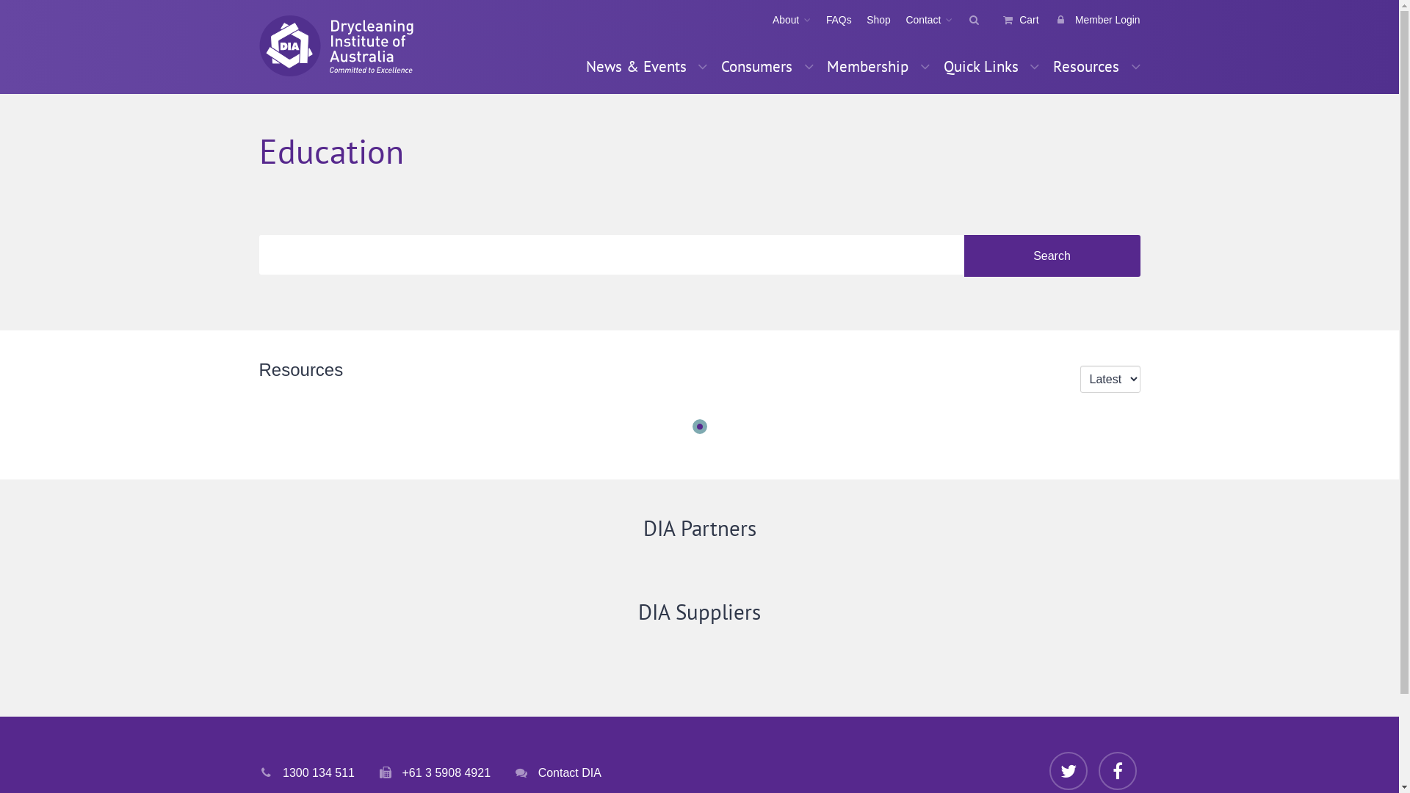  I want to click on +61 3 5908 4921, so click(435, 772).